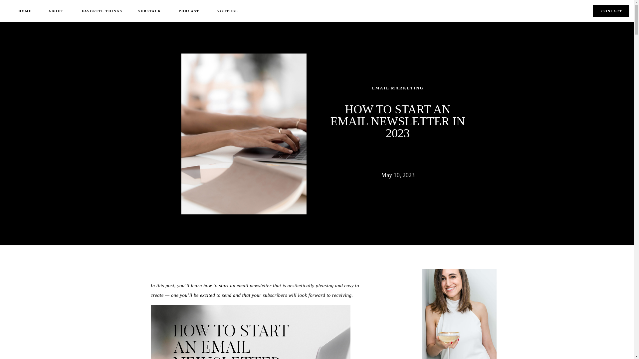  Describe the element at coordinates (189, 11) in the screenshot. I see `PODCAST` at that location.